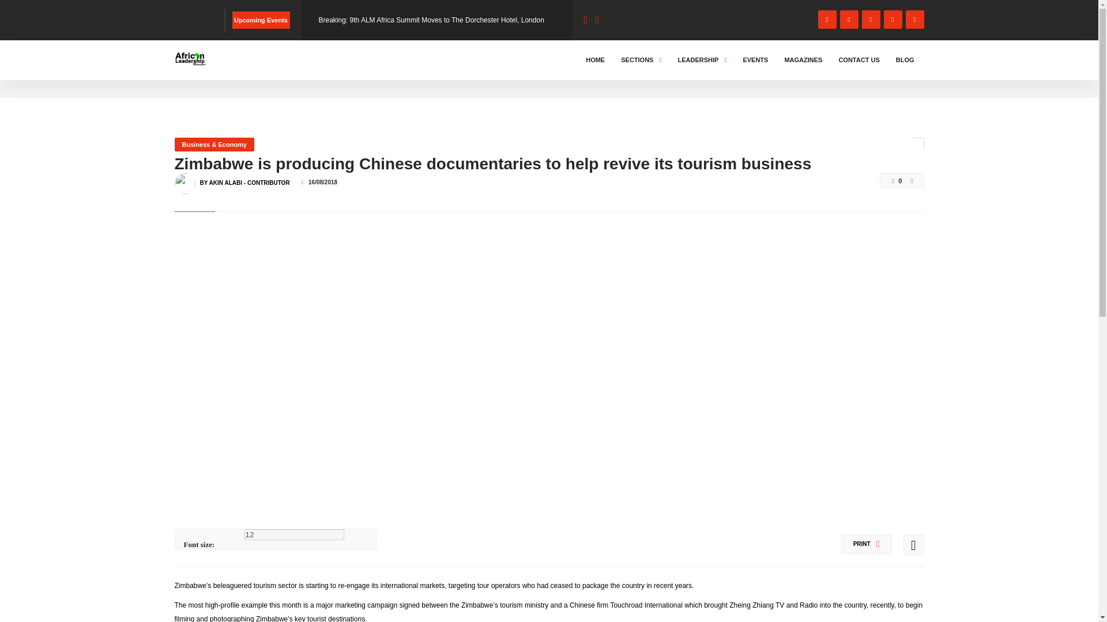 This screenshot has width=1107, height=622. I want to click on LEADERSHIP, so click(702, 60).